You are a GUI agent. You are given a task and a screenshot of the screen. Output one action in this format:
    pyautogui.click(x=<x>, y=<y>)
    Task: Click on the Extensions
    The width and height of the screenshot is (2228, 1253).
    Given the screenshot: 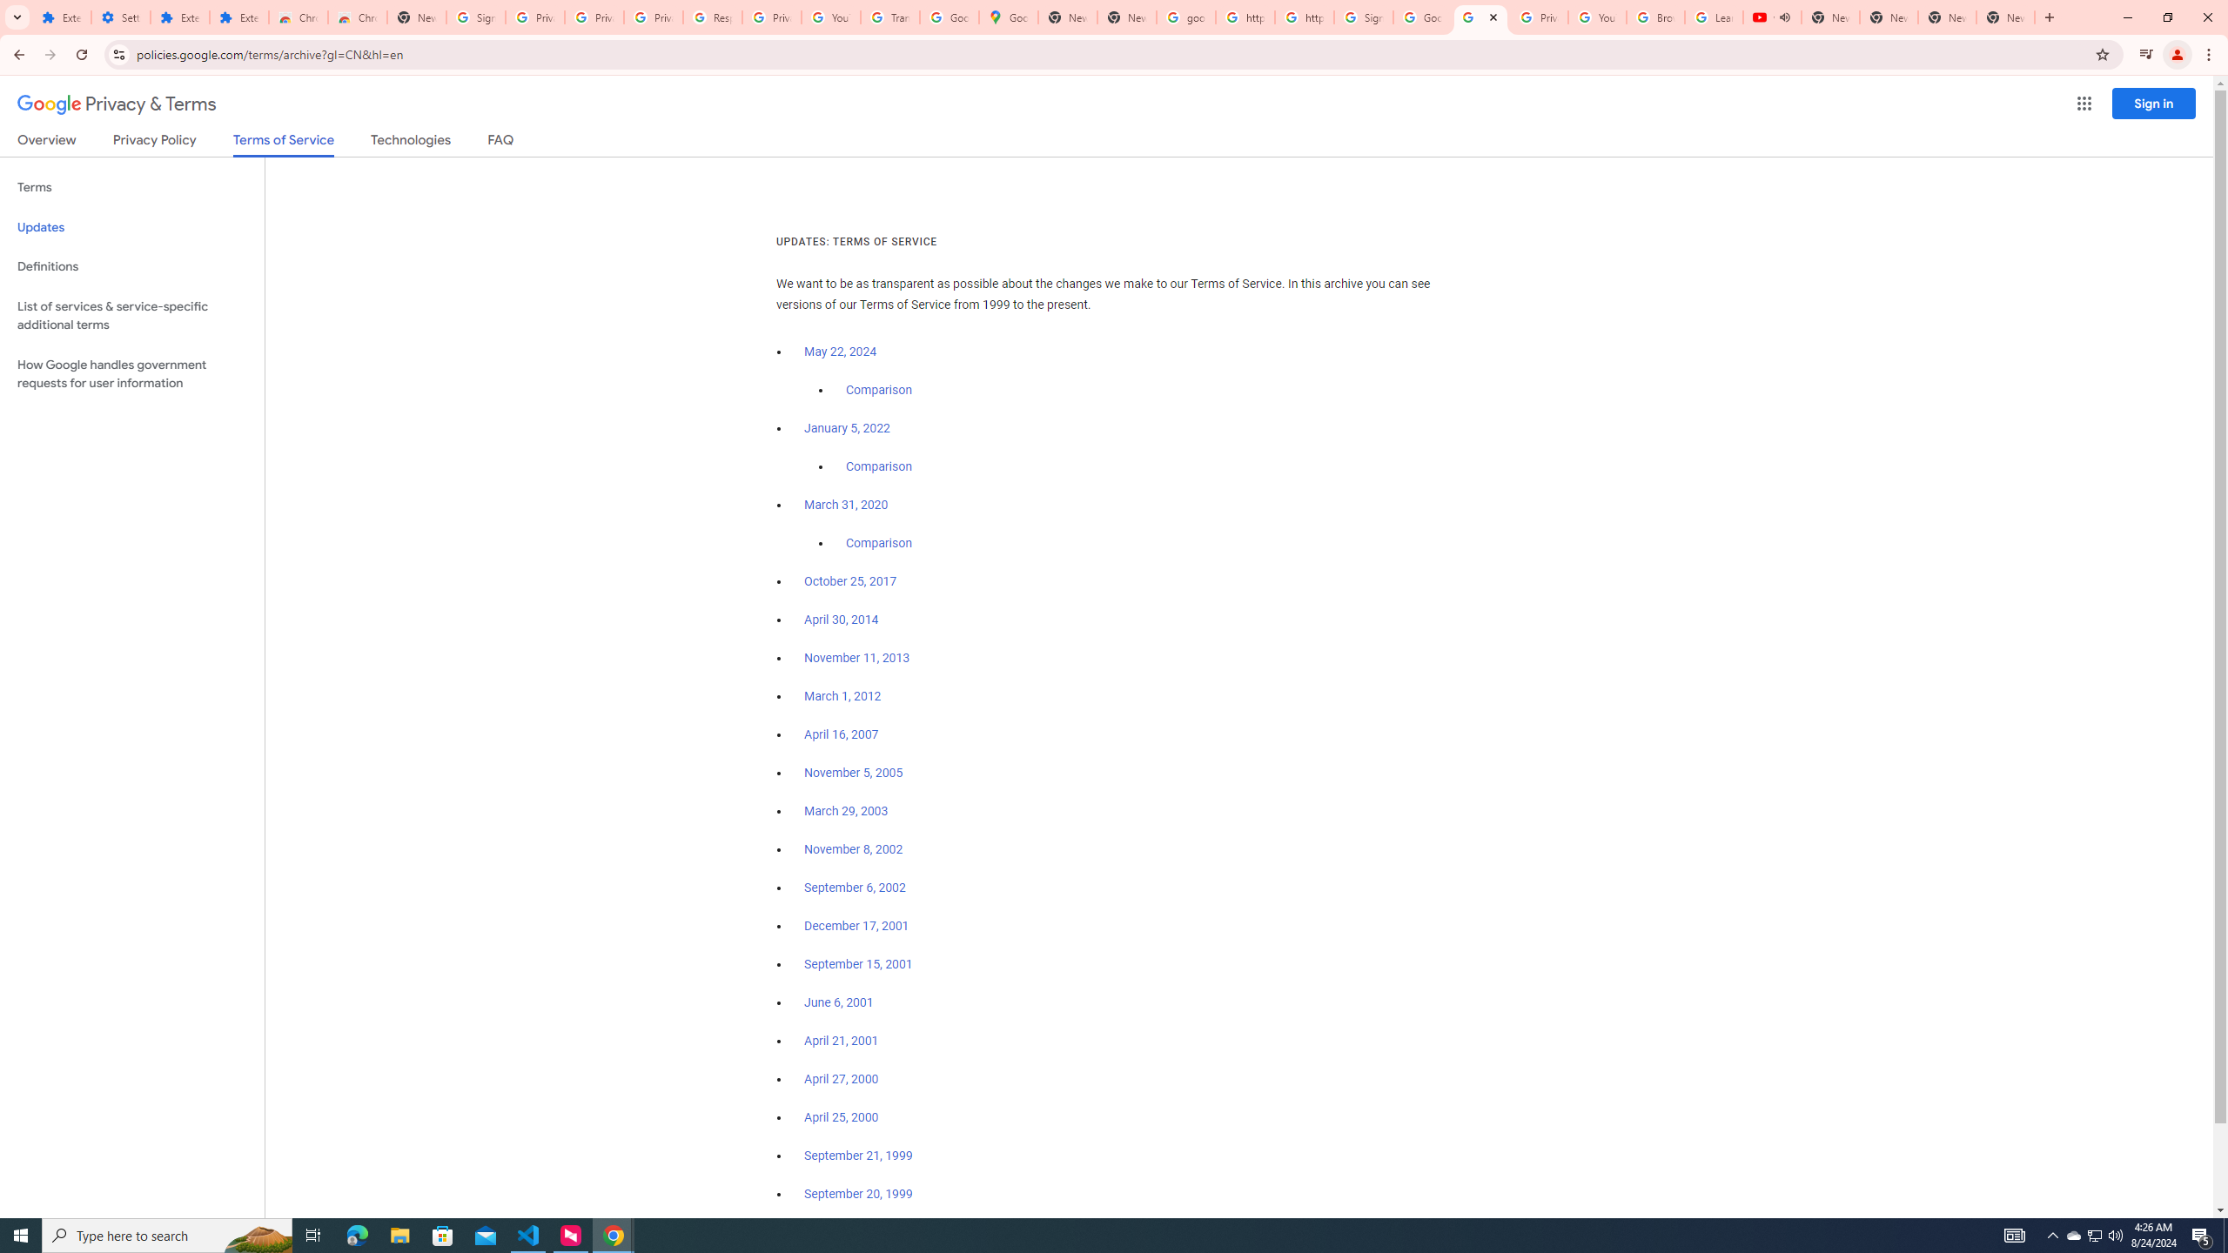 What is the action you would take?
    pyautogui.click(x=179, y=17)
    